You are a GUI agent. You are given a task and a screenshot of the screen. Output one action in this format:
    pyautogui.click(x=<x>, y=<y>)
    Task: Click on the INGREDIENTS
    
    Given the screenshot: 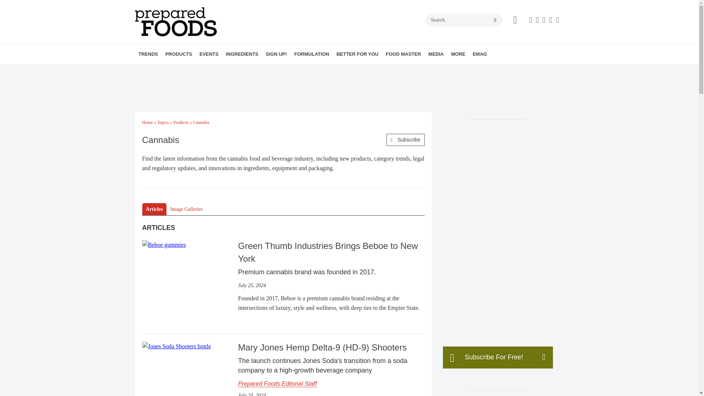 What is the action you would take?
    pyautogui.click(x=242, y=54)
    